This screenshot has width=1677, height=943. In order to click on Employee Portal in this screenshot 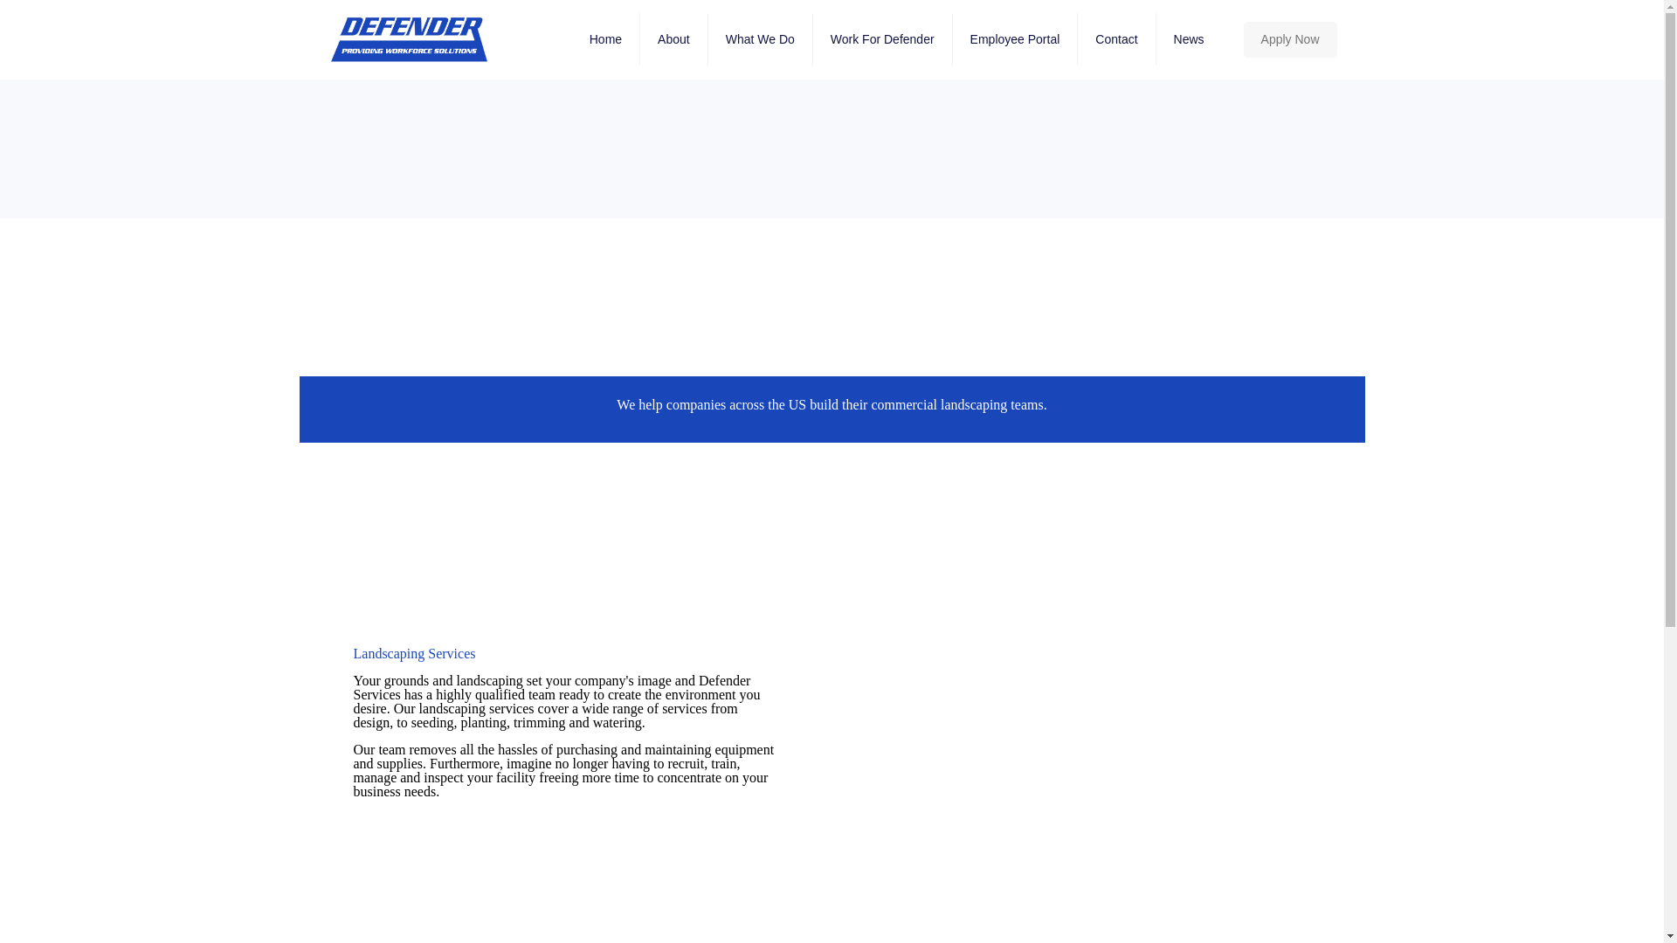, I will do `click(1015, 38)`.